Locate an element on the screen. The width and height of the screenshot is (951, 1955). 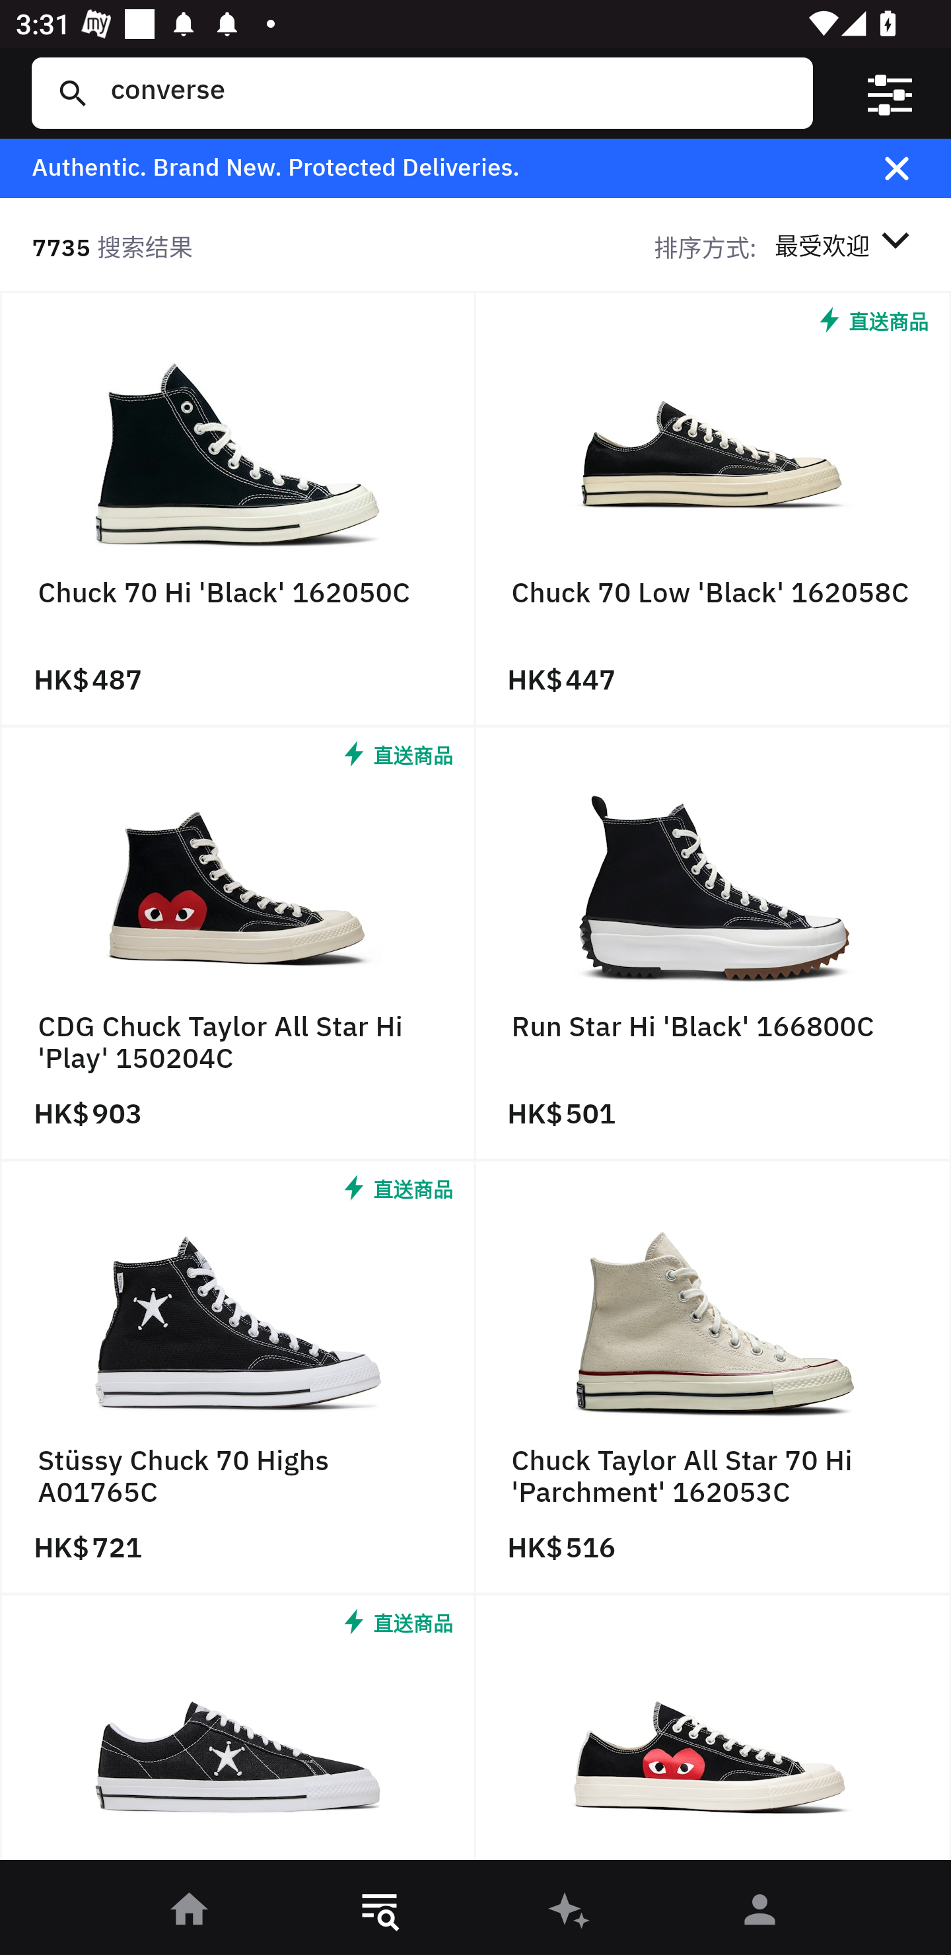
Authentic. Brand New. Protected Deliveries. is located at coordinates (437, 168).